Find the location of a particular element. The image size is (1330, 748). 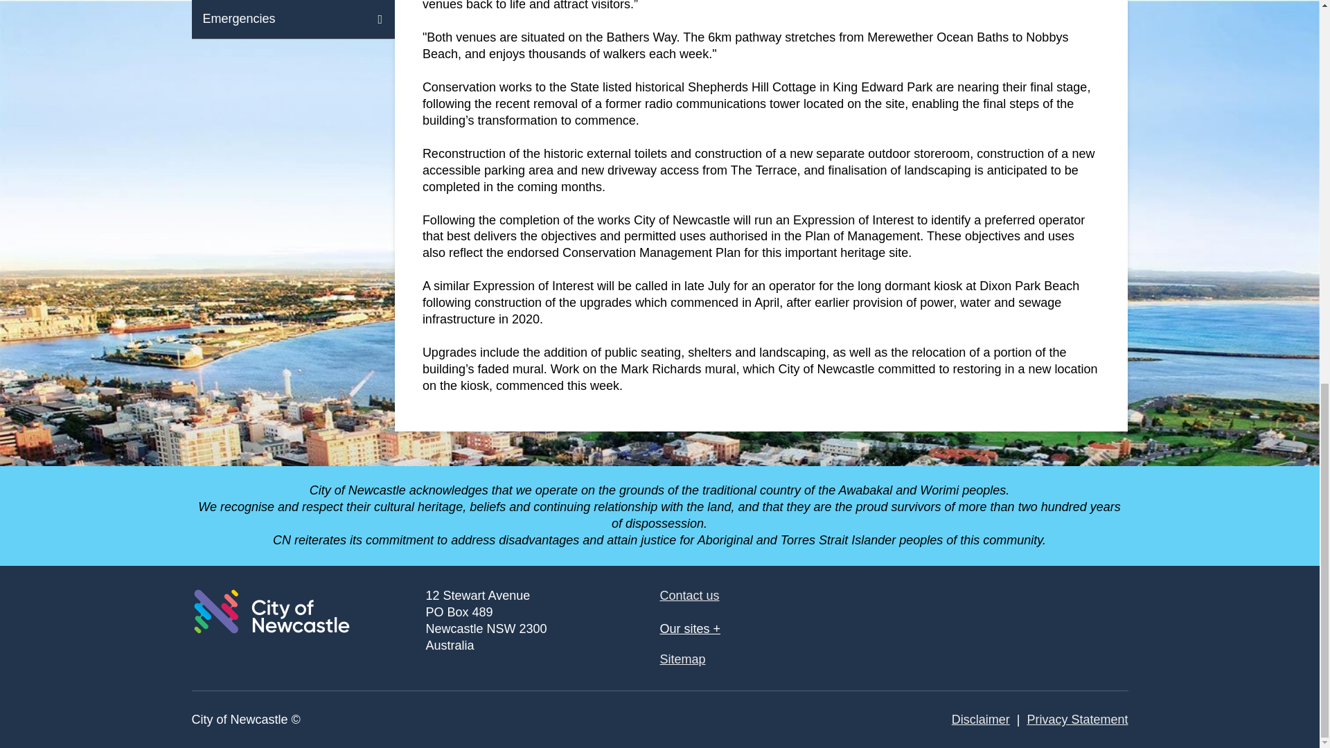

Instagram is located at coordinates (1103, 612).